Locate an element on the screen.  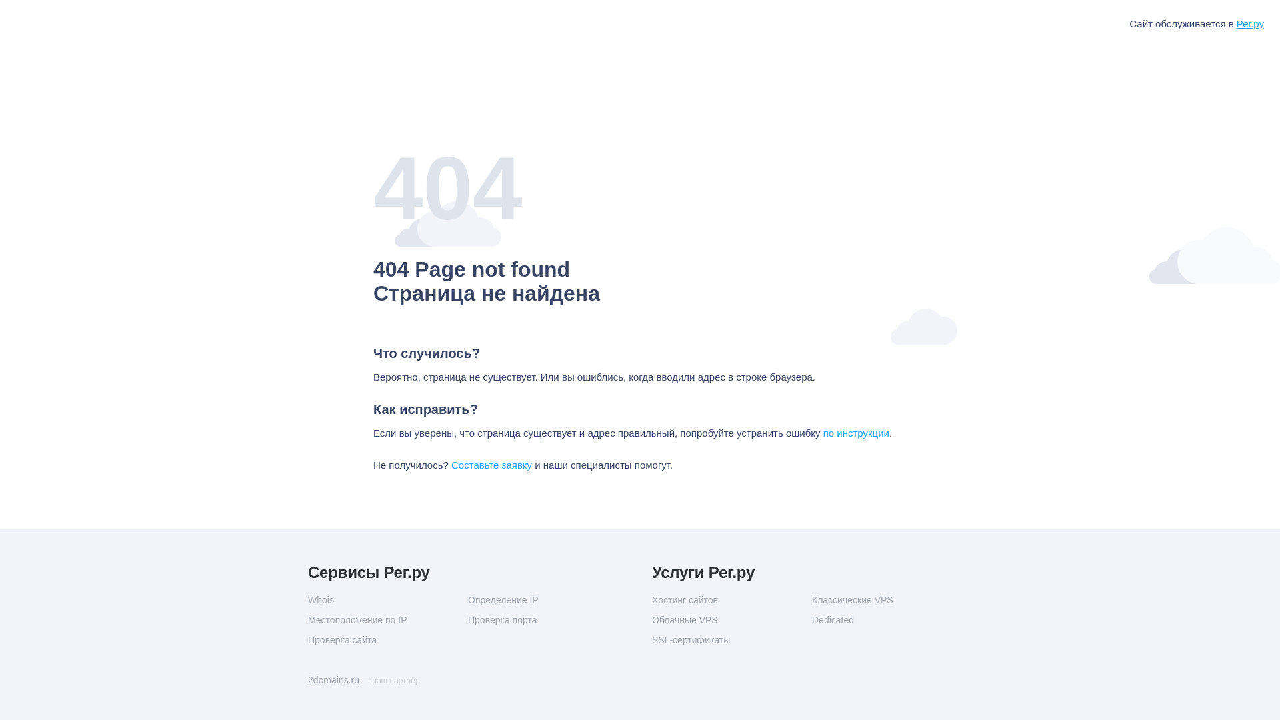
Whois is located at coordinates (388, 600).